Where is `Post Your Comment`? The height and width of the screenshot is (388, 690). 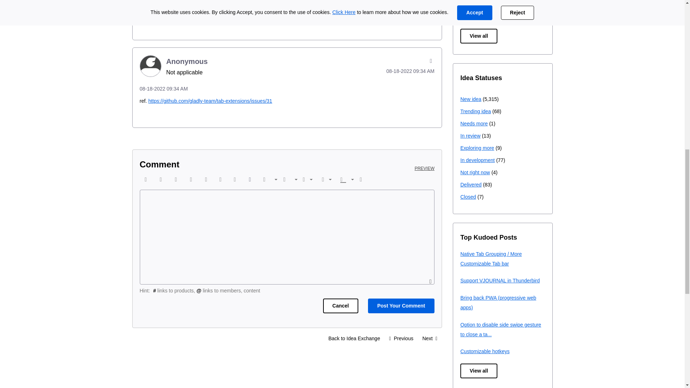
Post Your Comment is located at coordinates (401, 305).